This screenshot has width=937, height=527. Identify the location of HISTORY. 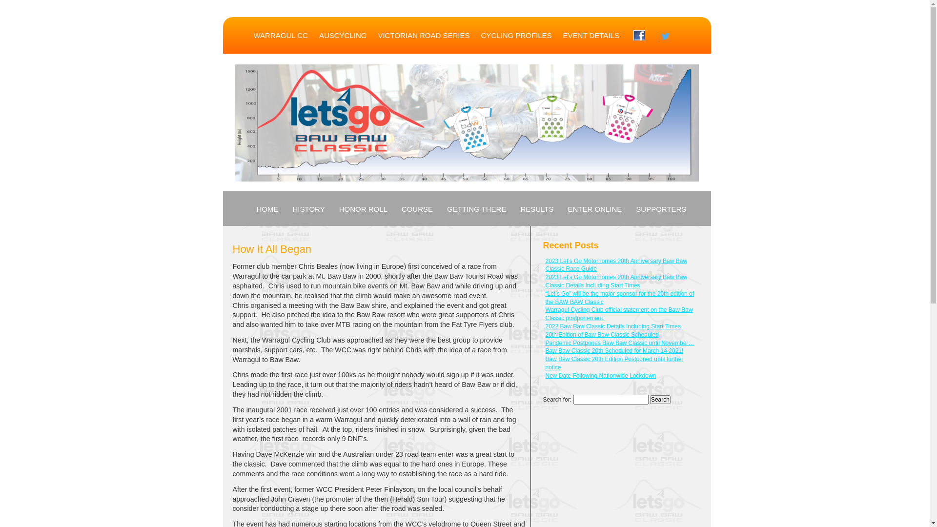
(309, 209).